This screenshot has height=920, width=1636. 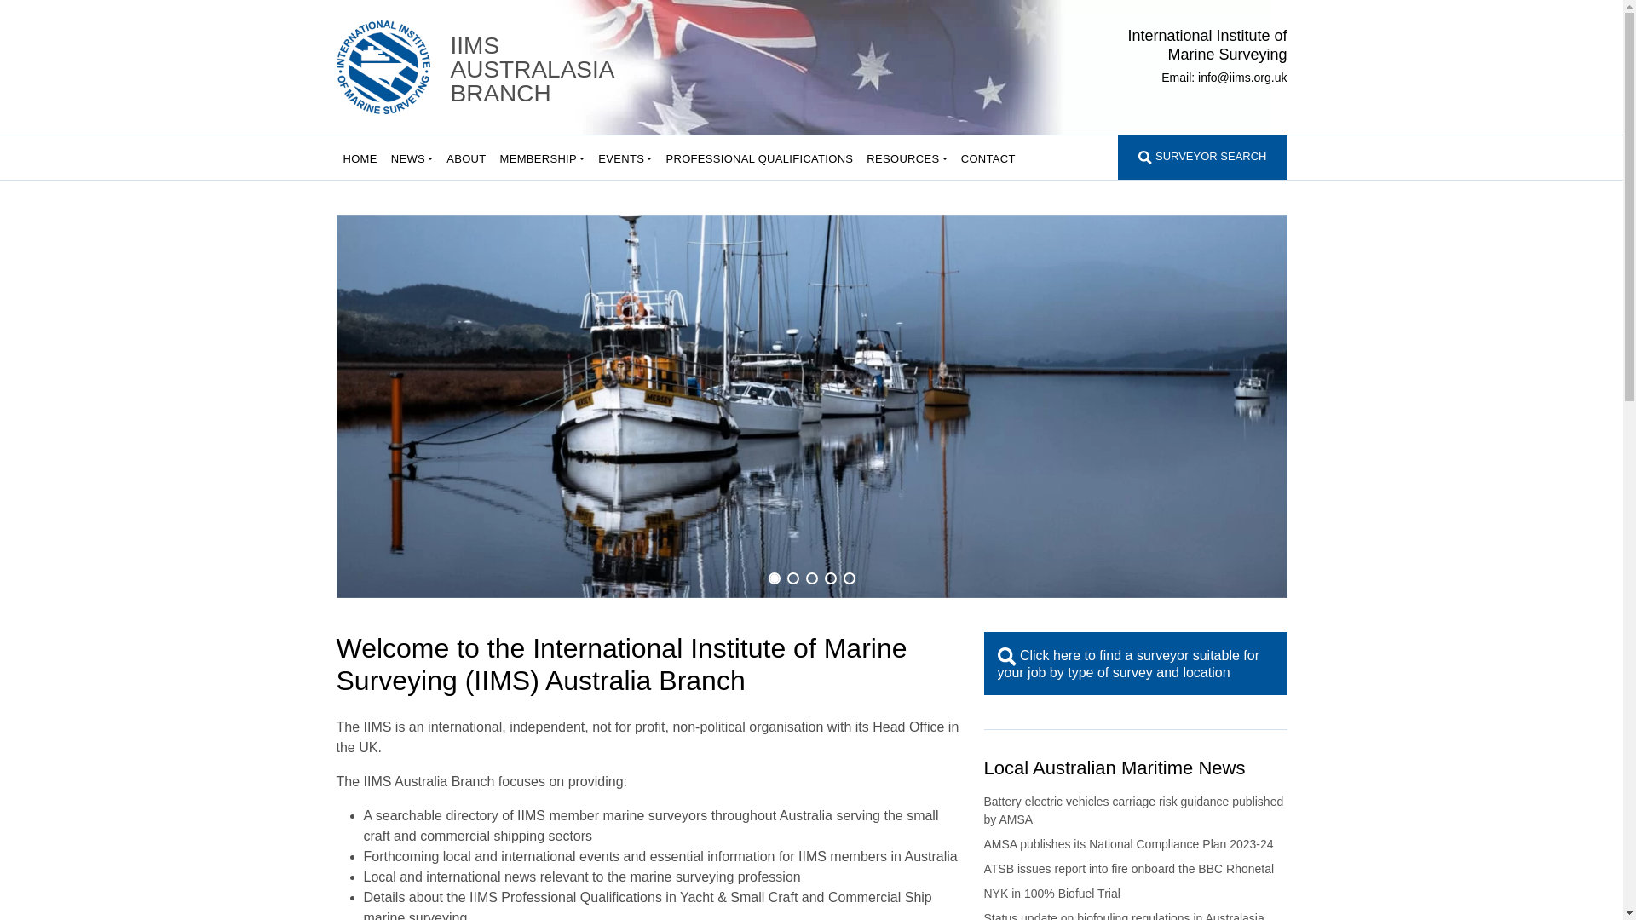 I want to click on EVENTS, so click(x=625, y=158).